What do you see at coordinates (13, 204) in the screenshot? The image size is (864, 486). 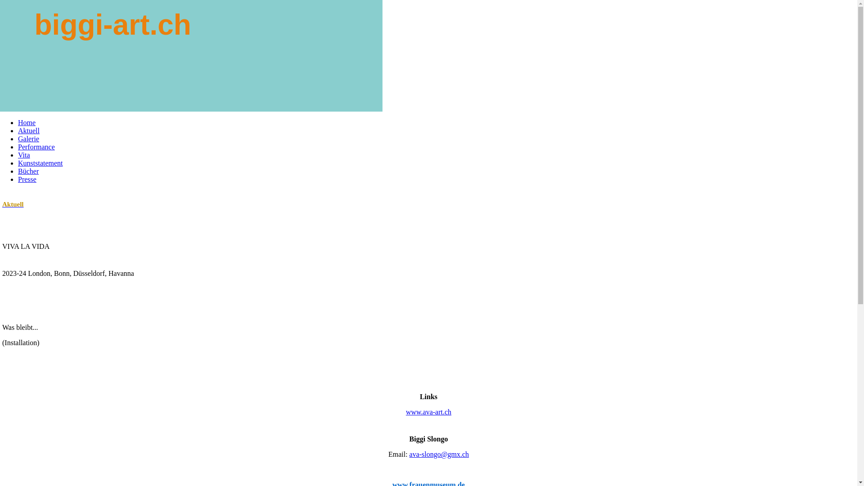 I see `Aktuell` at bounding box center [13, 204].